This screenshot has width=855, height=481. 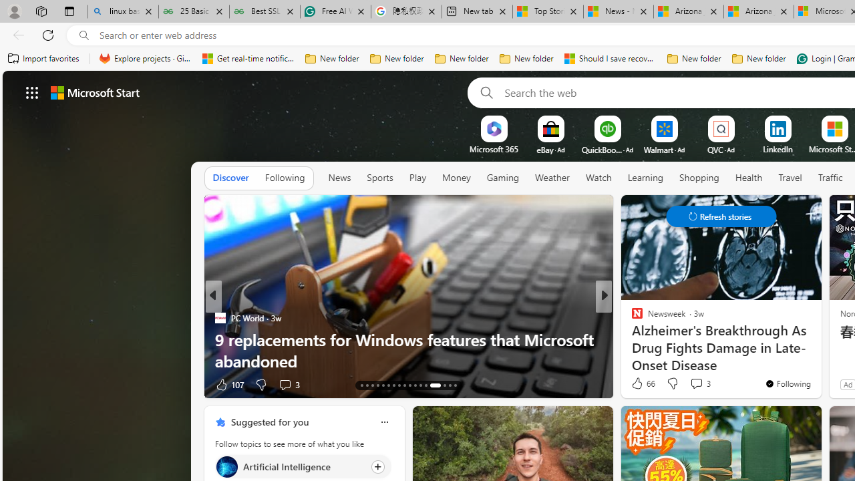 What do you see at coordinates (749, 178) in the screenshot?
I see `Health` at bounding box center [749, 178].